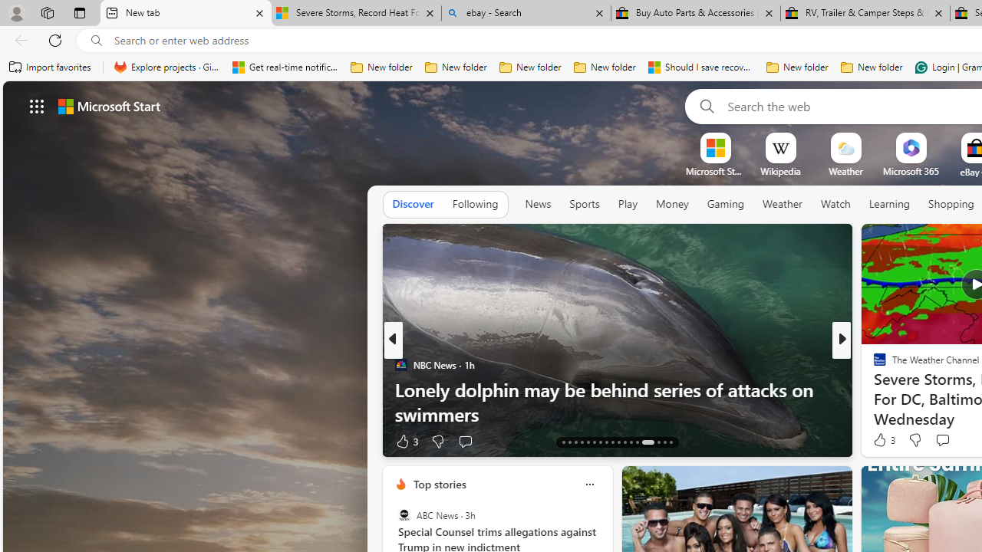  What do you see at coordinates (588, 442) in the screenshot?
I see `AutomationID: tab-17` at bounding box center [588, 442].